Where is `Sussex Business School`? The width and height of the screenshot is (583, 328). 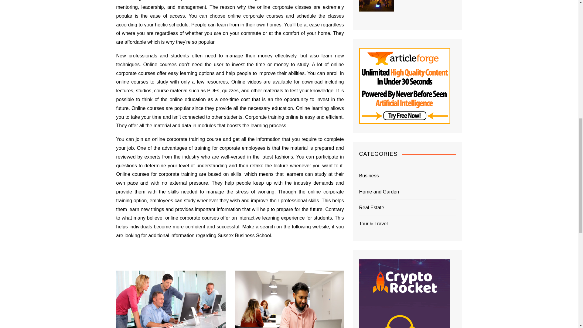
Sussex Business School is located at coordinates (244, 235).